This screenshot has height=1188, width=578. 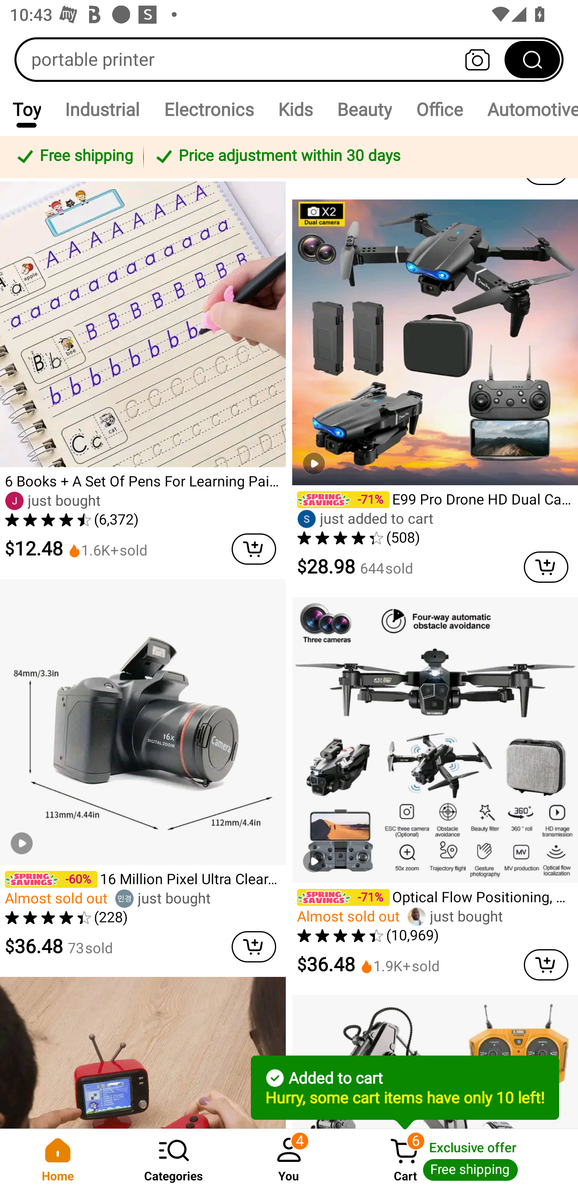 What do you see at coordinates (546, 965) in the screenshot?
I see `cart delete` at bounding box center [546, 965].